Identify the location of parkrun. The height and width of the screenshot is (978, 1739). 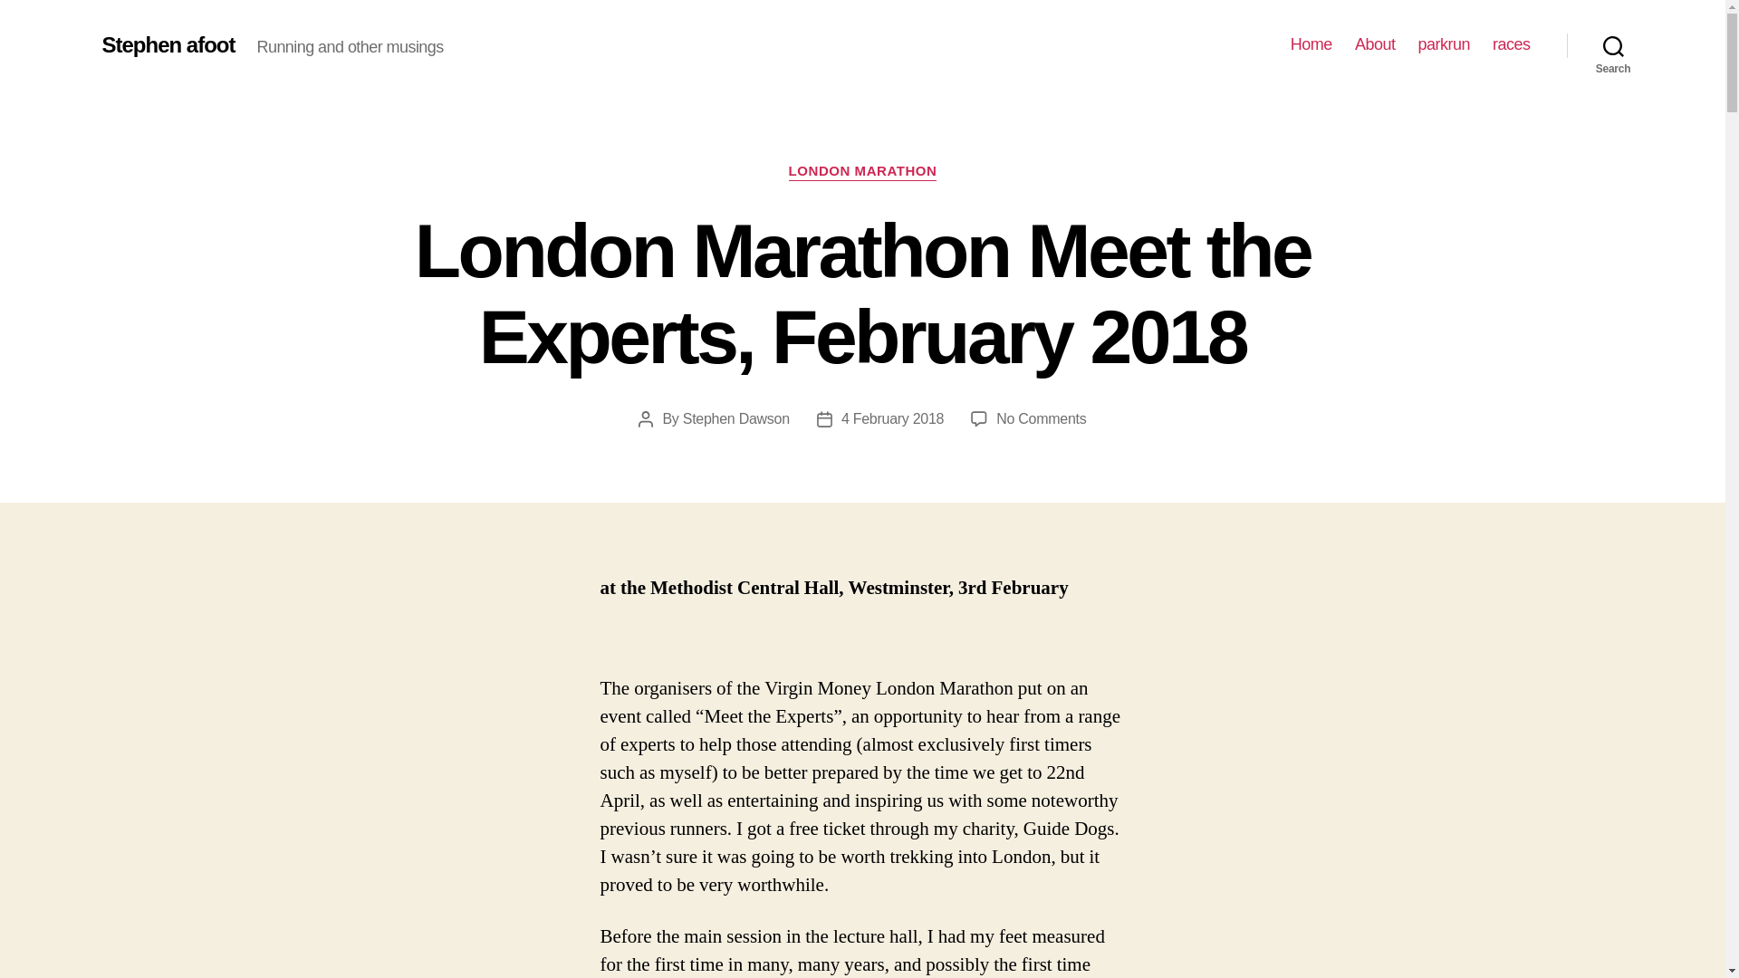
(1443, 44).